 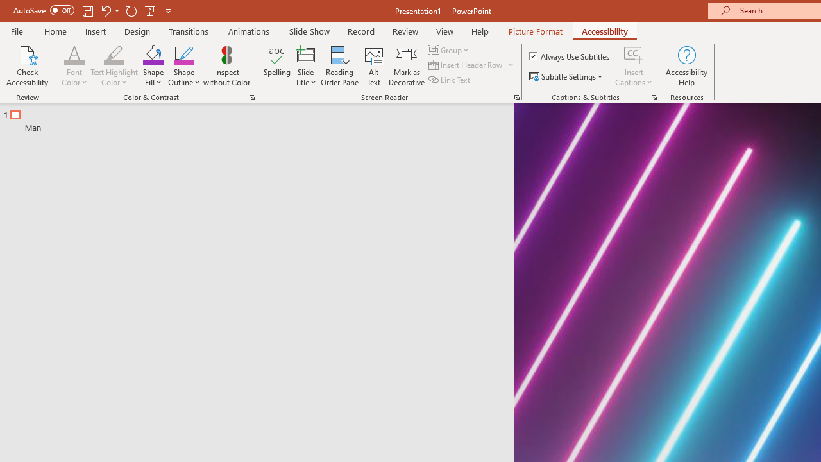 I want to click on Text Highlight Color, so click(x=114, y=65).